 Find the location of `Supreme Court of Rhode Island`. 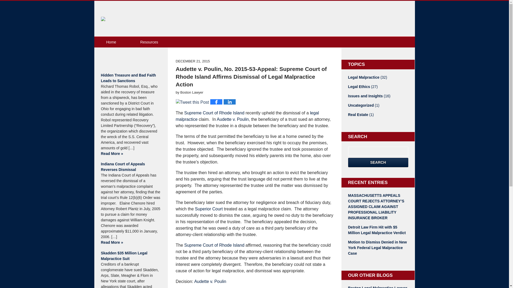

Supreme Court of Rhode Island is located at coordinates (214, 113).